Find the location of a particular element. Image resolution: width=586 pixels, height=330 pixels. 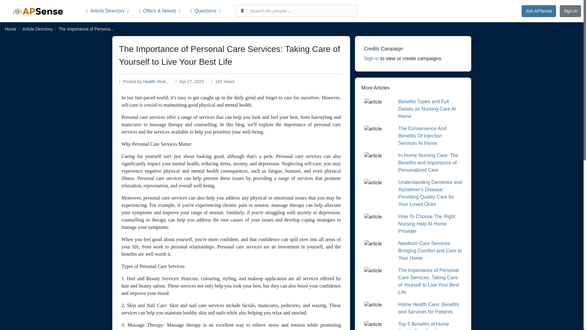

Questions is located at coordinates (205, 11).